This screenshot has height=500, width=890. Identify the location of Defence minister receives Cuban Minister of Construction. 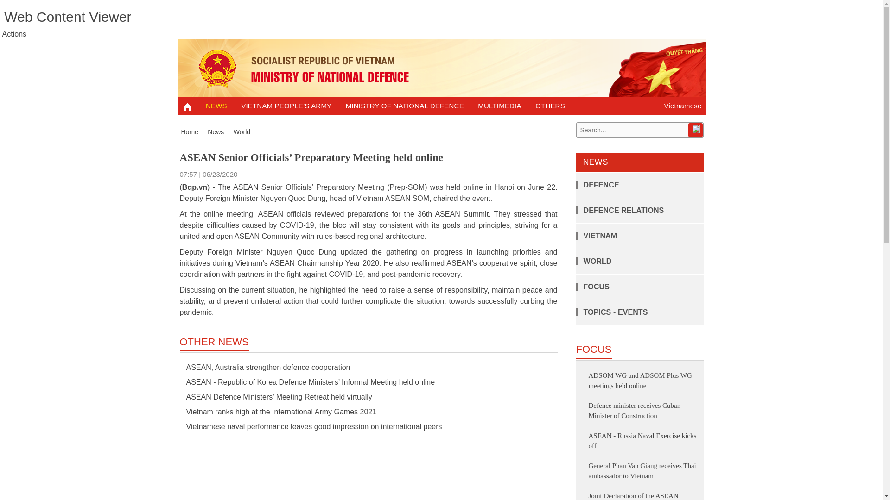
(634, 411).